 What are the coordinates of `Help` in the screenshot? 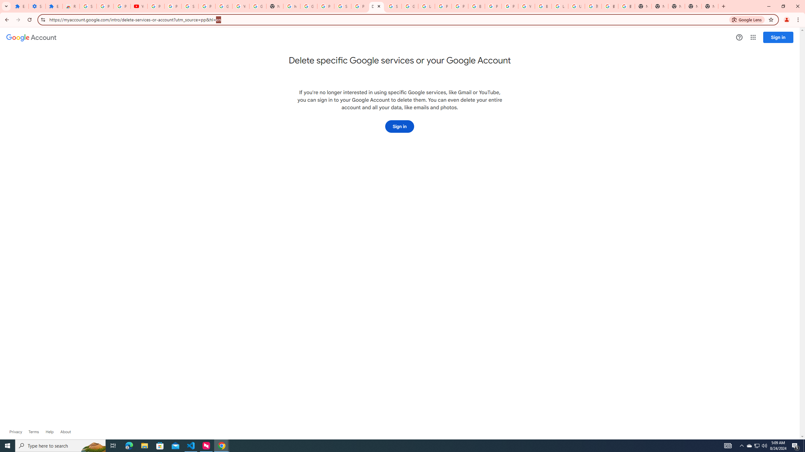 It's located at (49, 432).